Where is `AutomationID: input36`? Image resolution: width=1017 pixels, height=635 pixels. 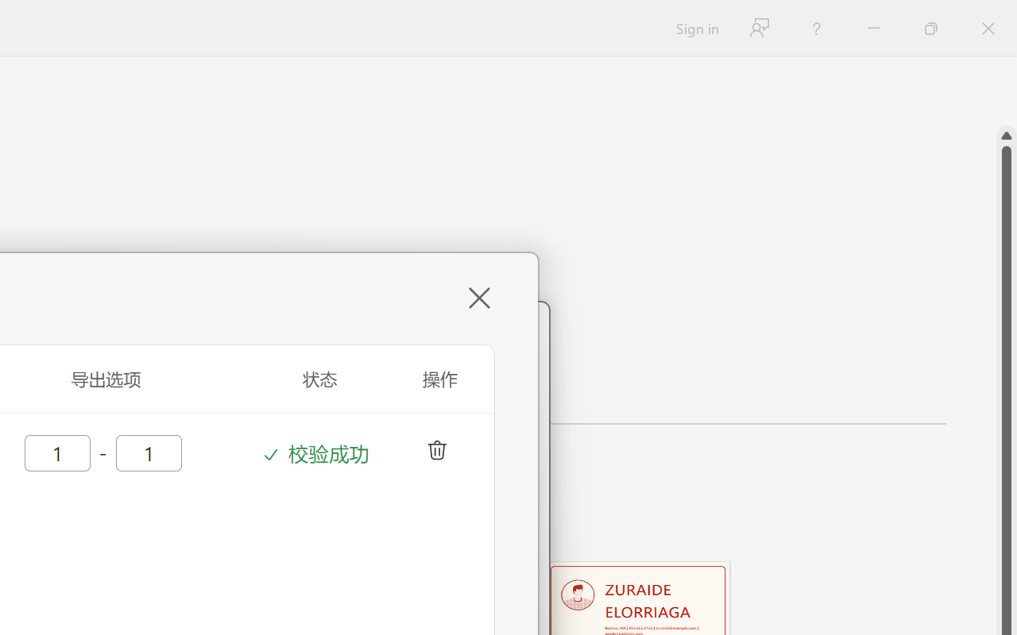
AutomationID: input36 is located at coordinates (56, 452).